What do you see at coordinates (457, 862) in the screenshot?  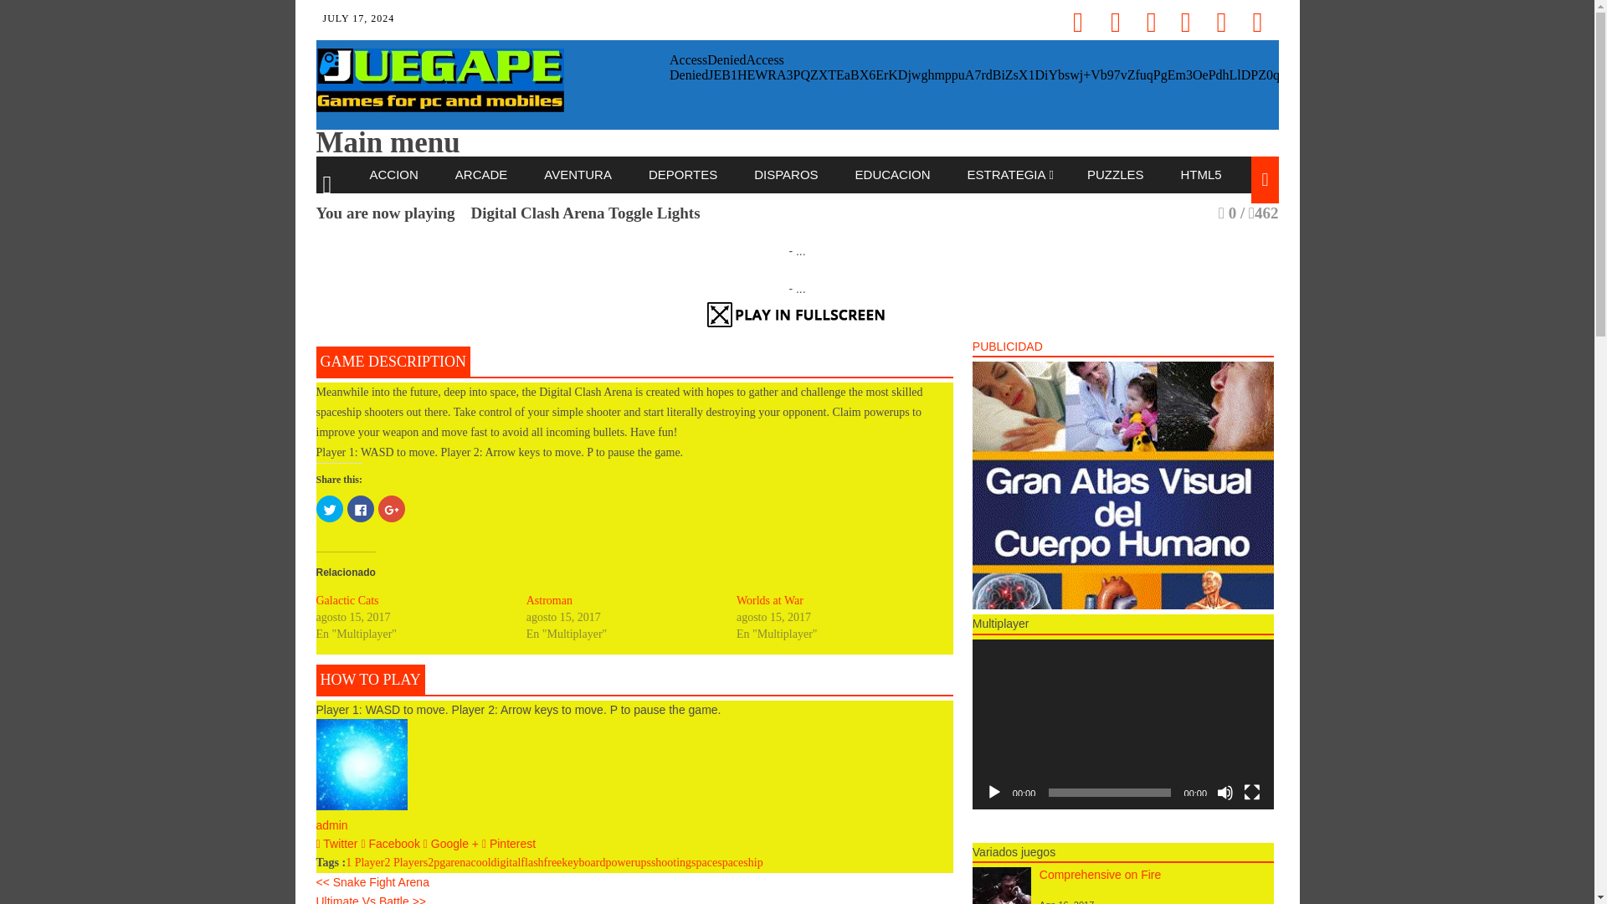 I see `arena` at bounding box center [457, 862].